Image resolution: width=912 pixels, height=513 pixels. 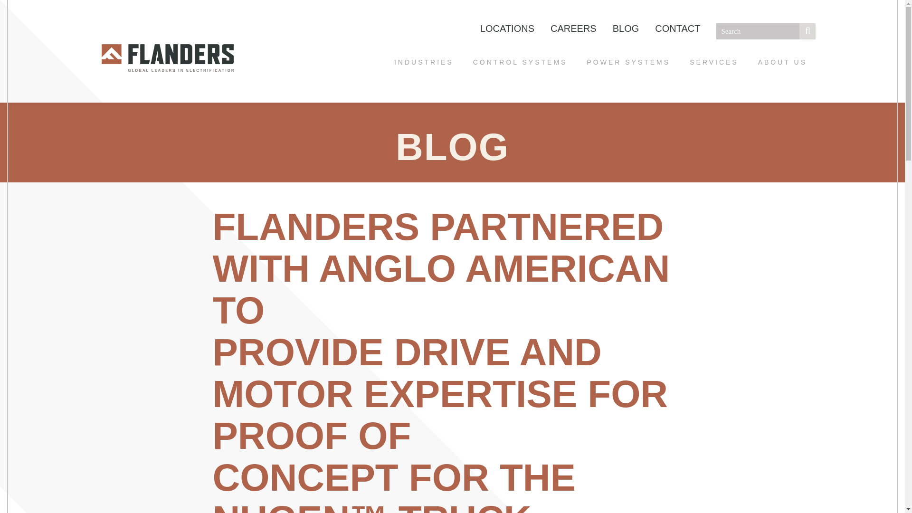 What do you see at coordinates (766, 31) in the screenshot?
I see `Search for:` at bounding box center [766, 31].